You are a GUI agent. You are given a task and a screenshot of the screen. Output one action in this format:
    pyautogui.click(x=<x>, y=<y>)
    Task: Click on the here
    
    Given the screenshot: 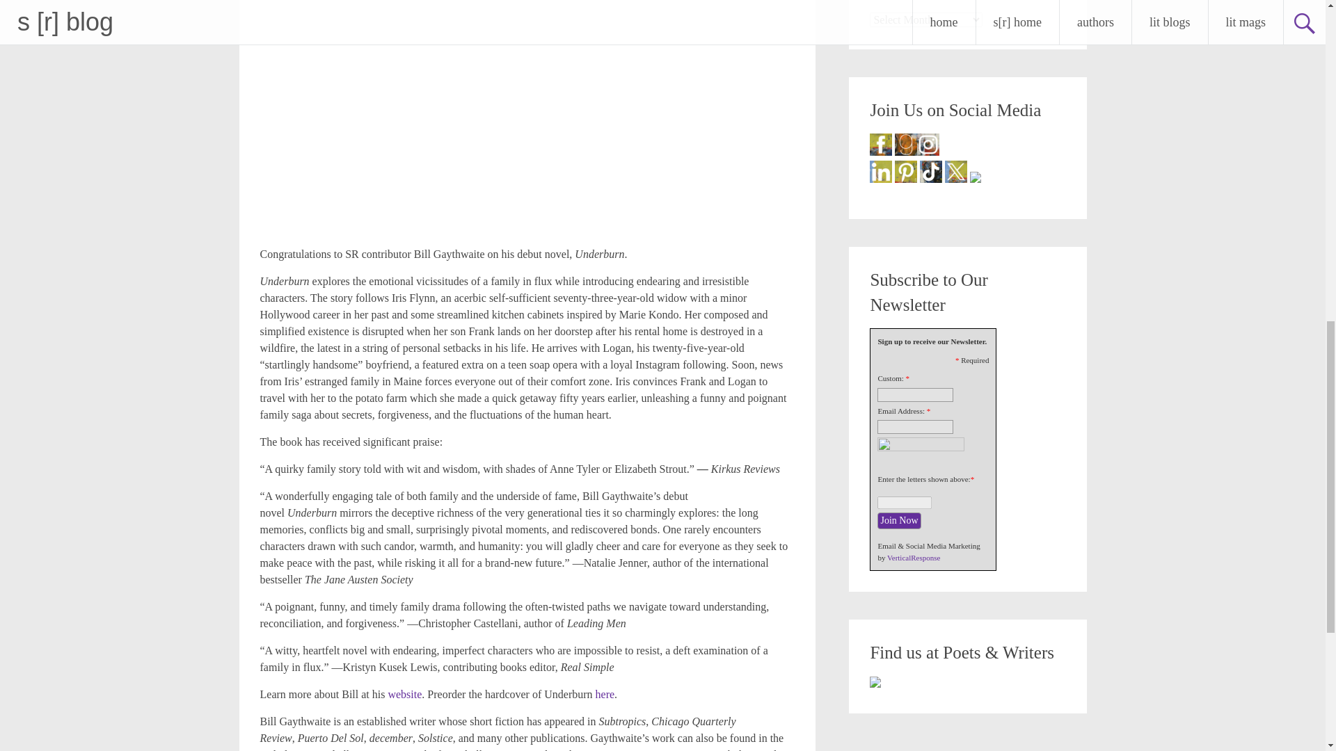 What is the action you would take?
    pyautogui.click(x=605, y=694)
    